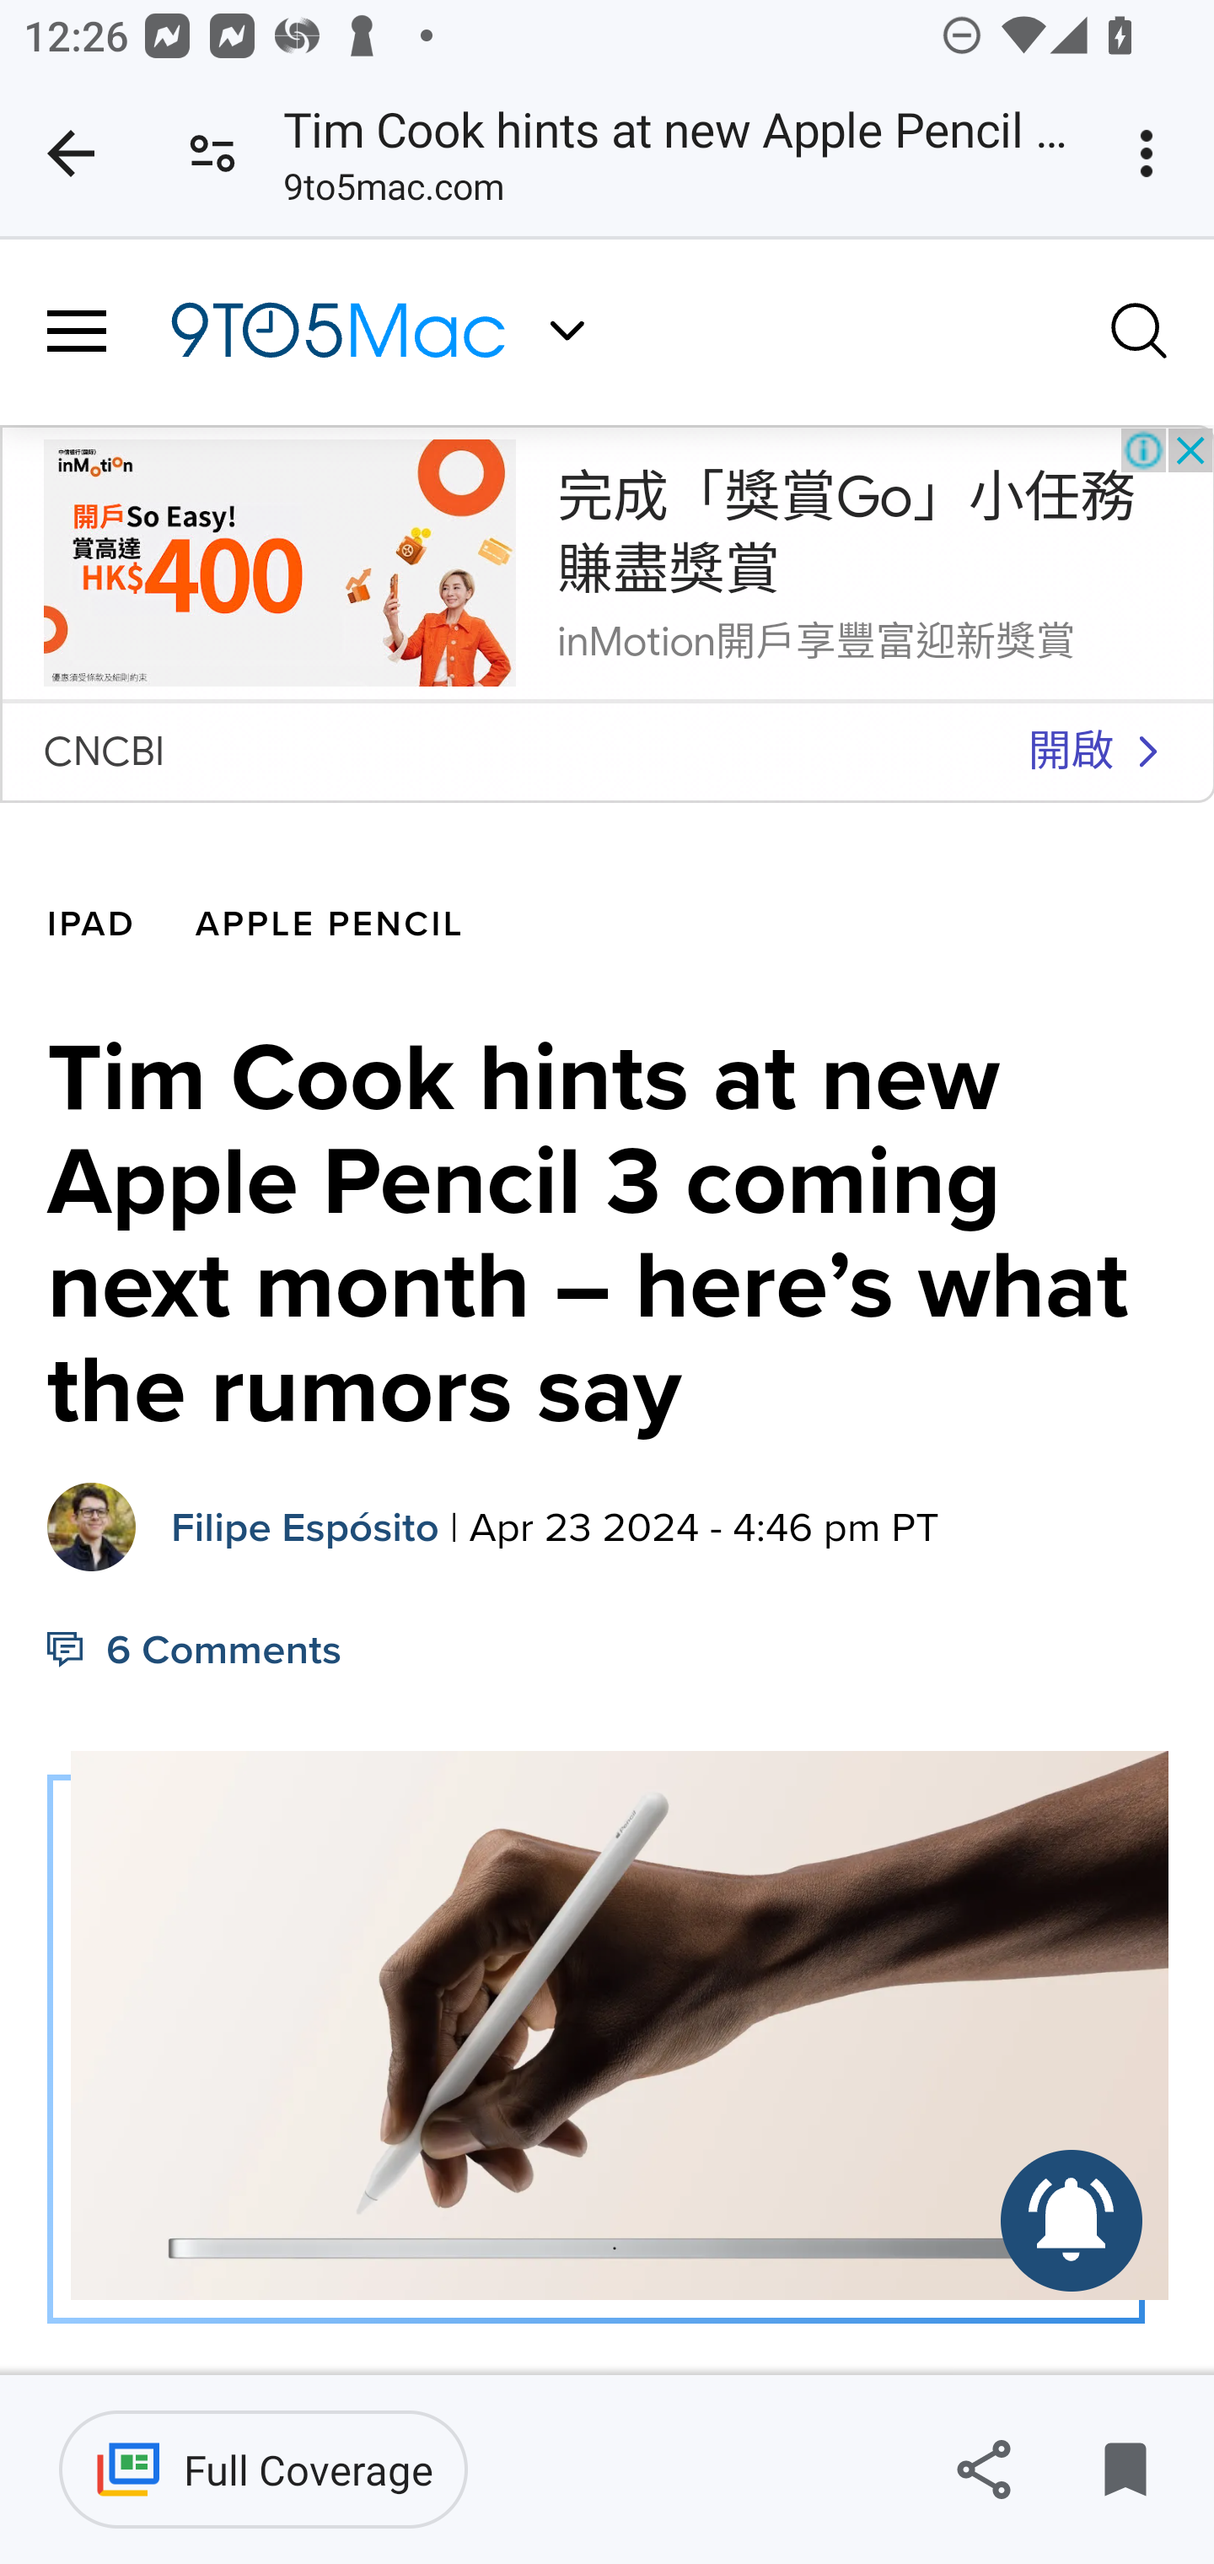 This screenshot has height=2564, width=1214. I want to click on Close tab, so click(71, 154).